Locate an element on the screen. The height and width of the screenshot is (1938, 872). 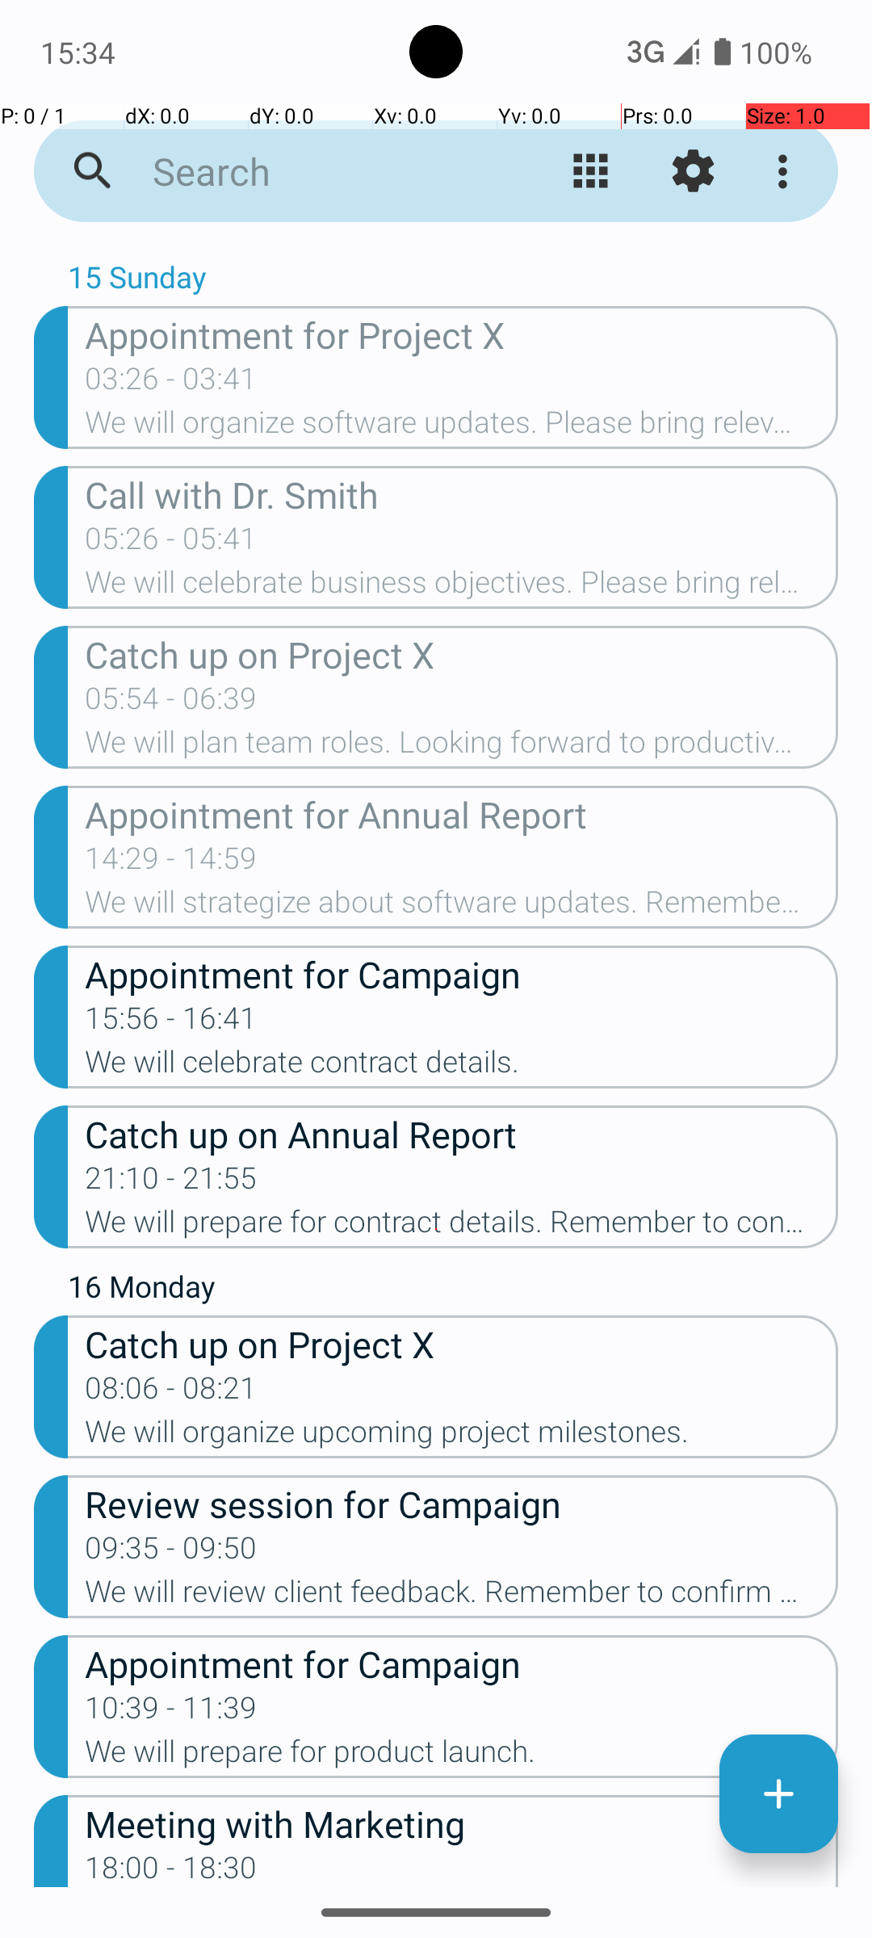
05:54 - 06:39 is located at coordinates (171, 703).